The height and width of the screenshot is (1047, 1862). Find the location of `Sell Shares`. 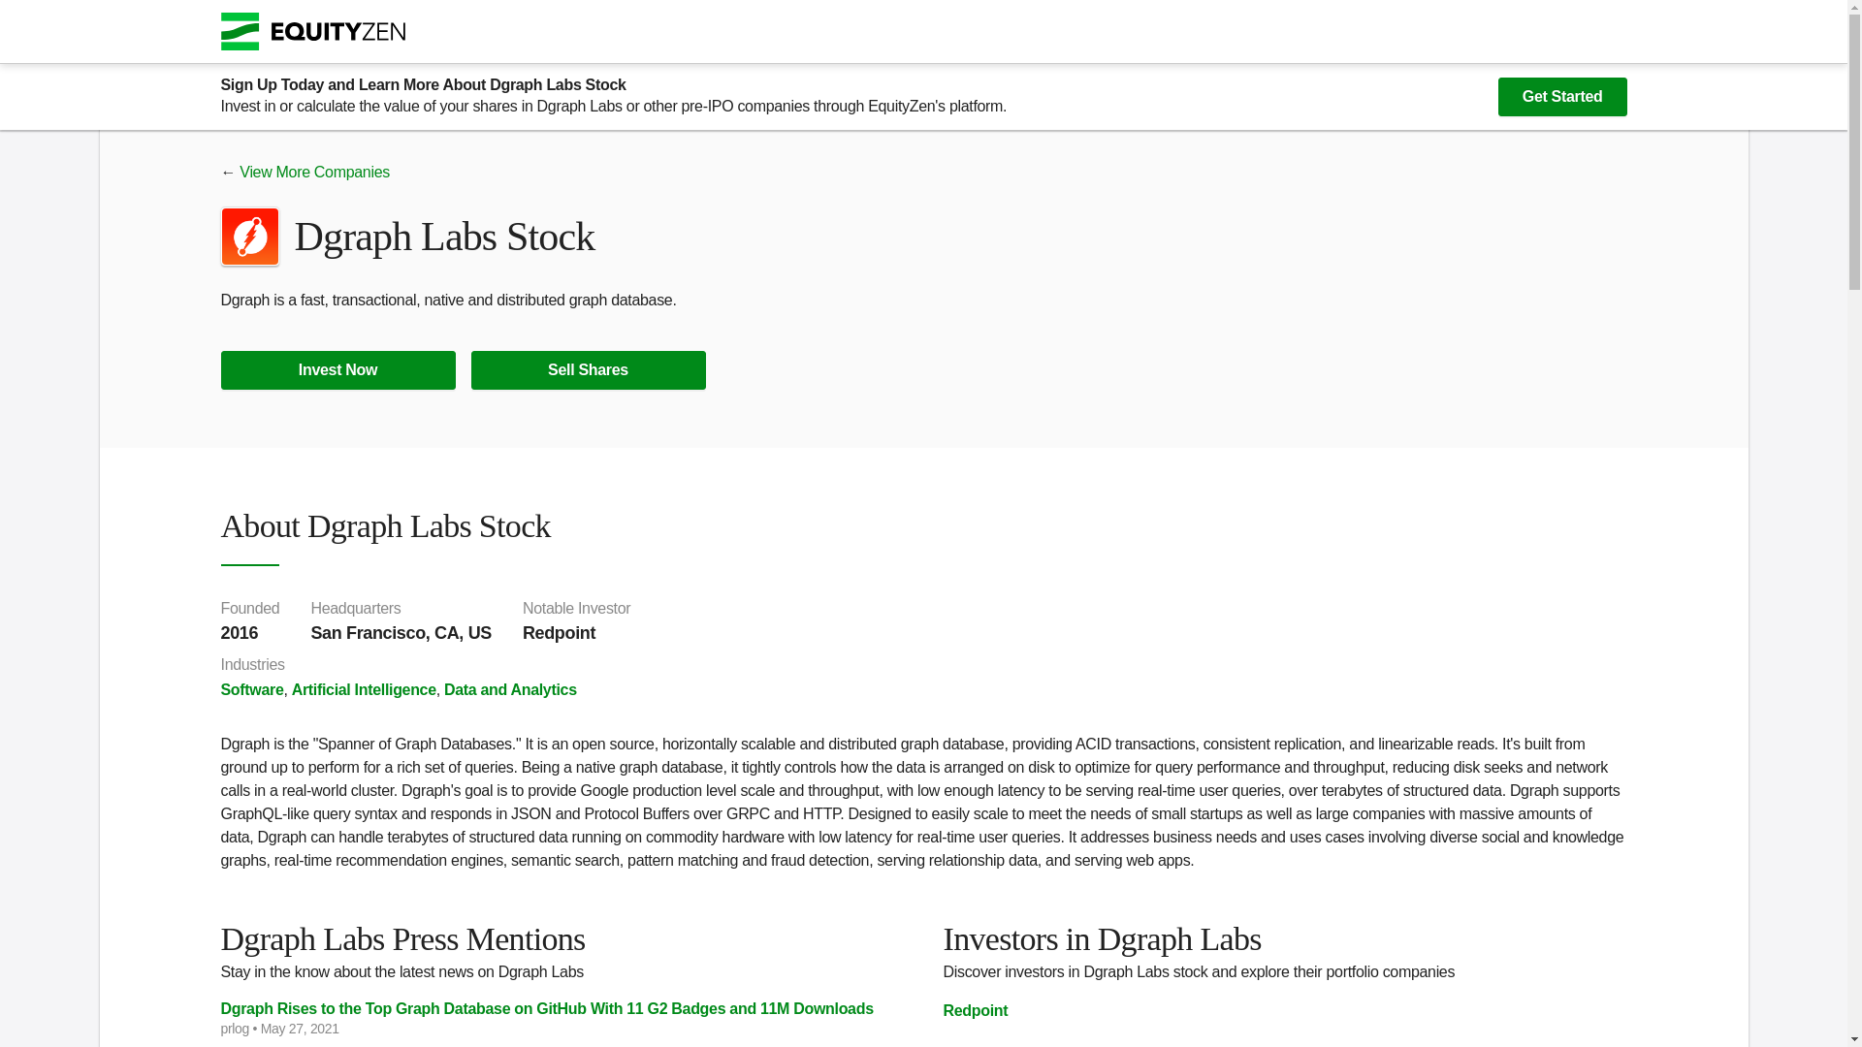

Sell Shares is located at coordinates (588, 369).